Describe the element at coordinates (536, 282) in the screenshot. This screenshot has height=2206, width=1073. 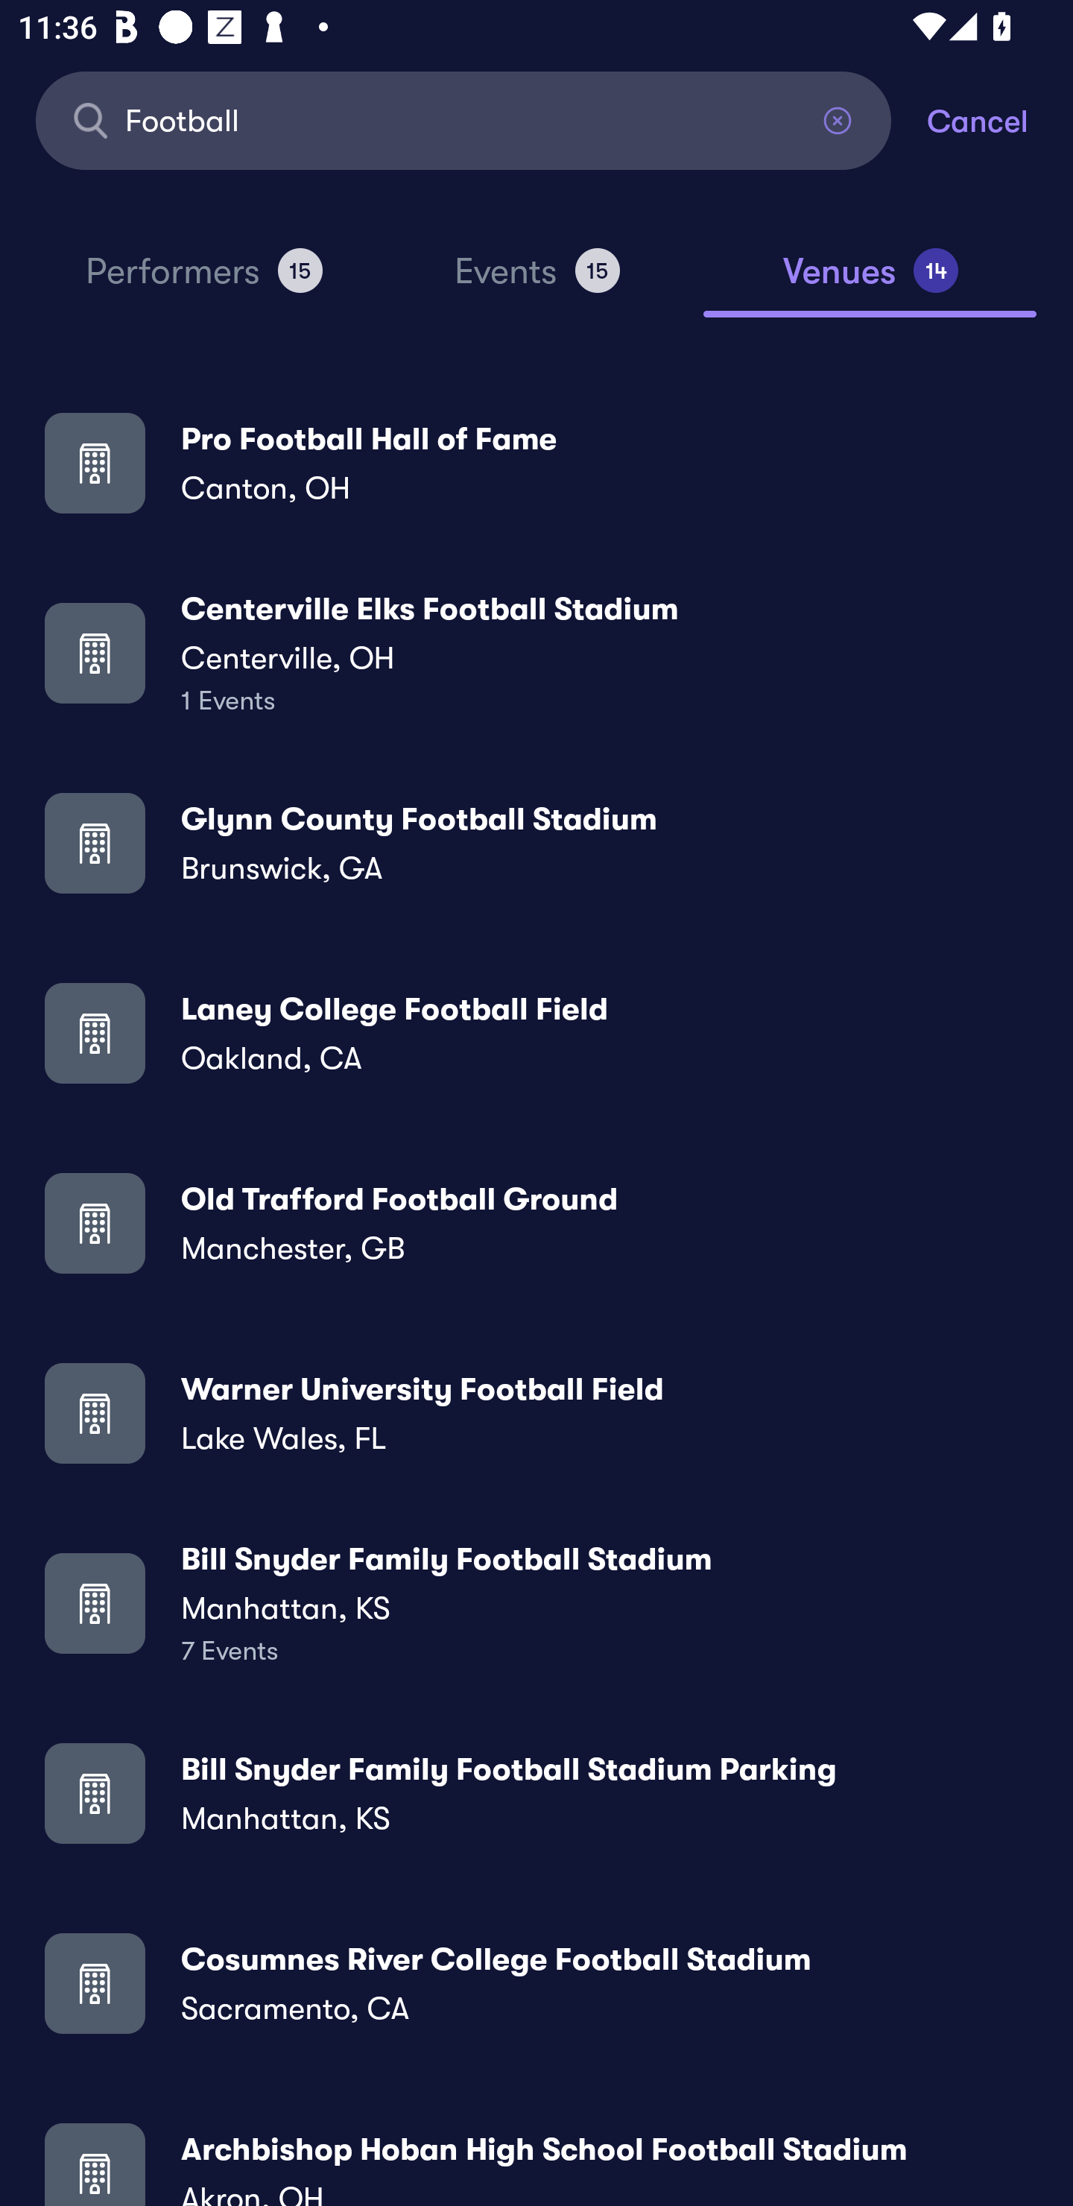
I see `Events 15` at that location.